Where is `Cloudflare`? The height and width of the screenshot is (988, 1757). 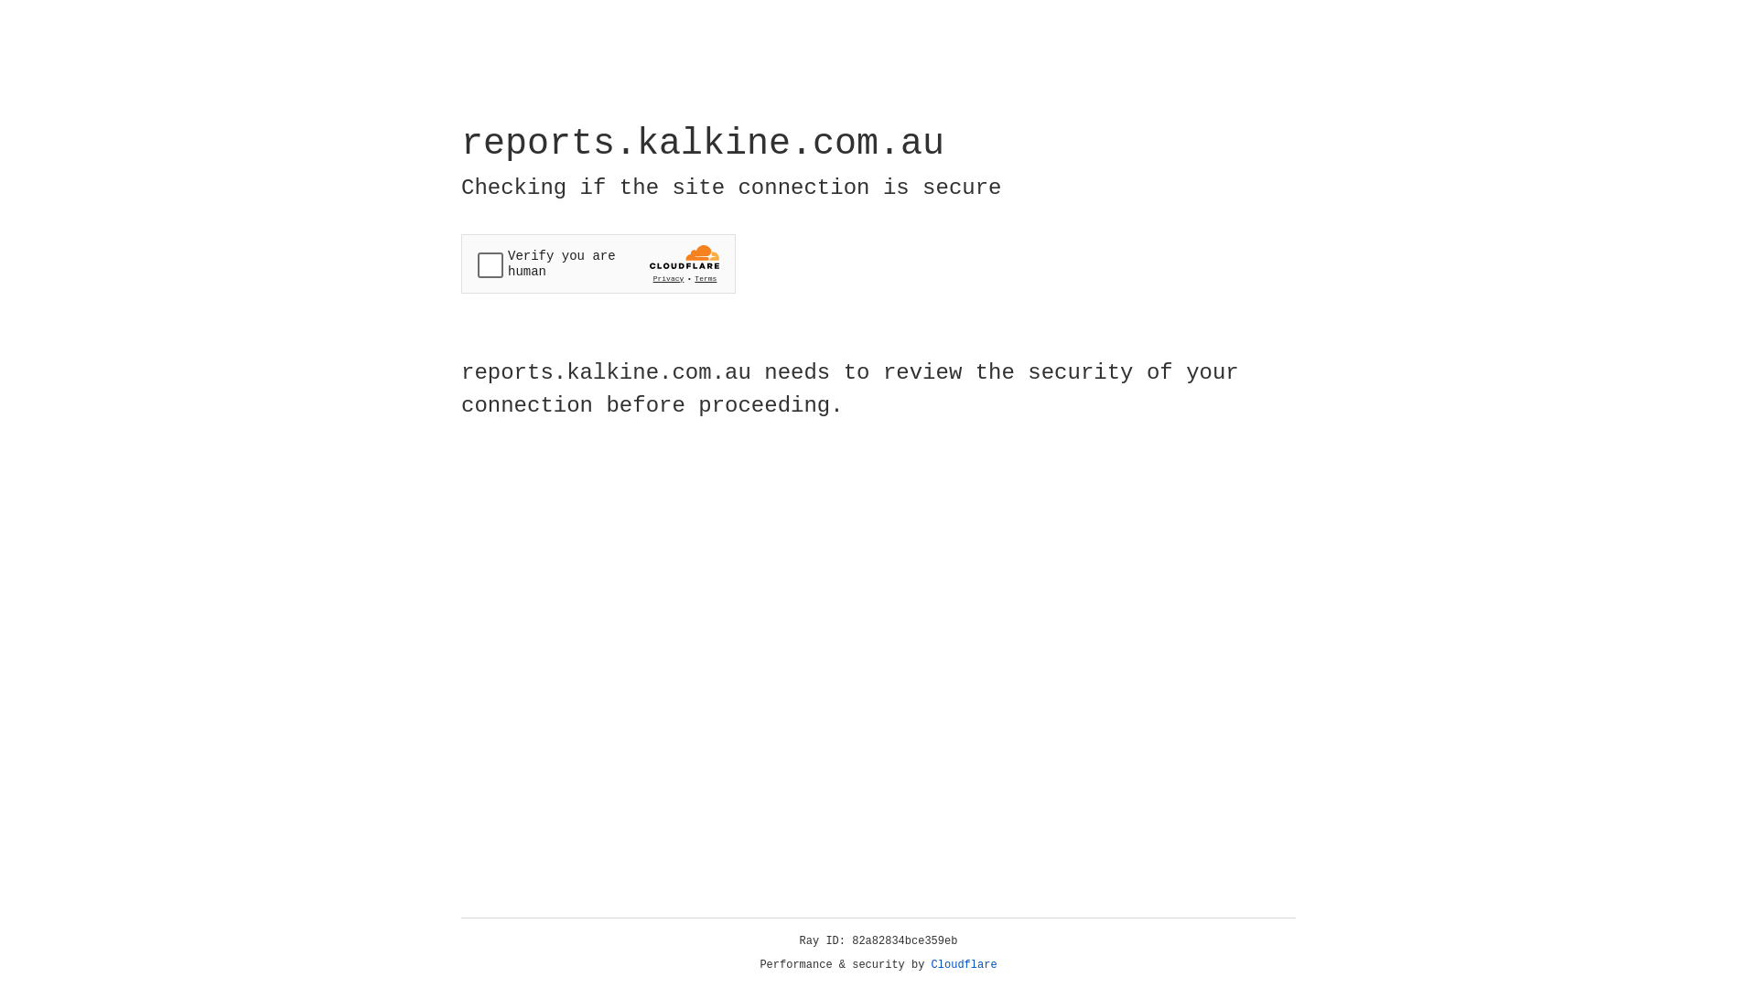
Cloudflare is located at coordinates (965, 965).